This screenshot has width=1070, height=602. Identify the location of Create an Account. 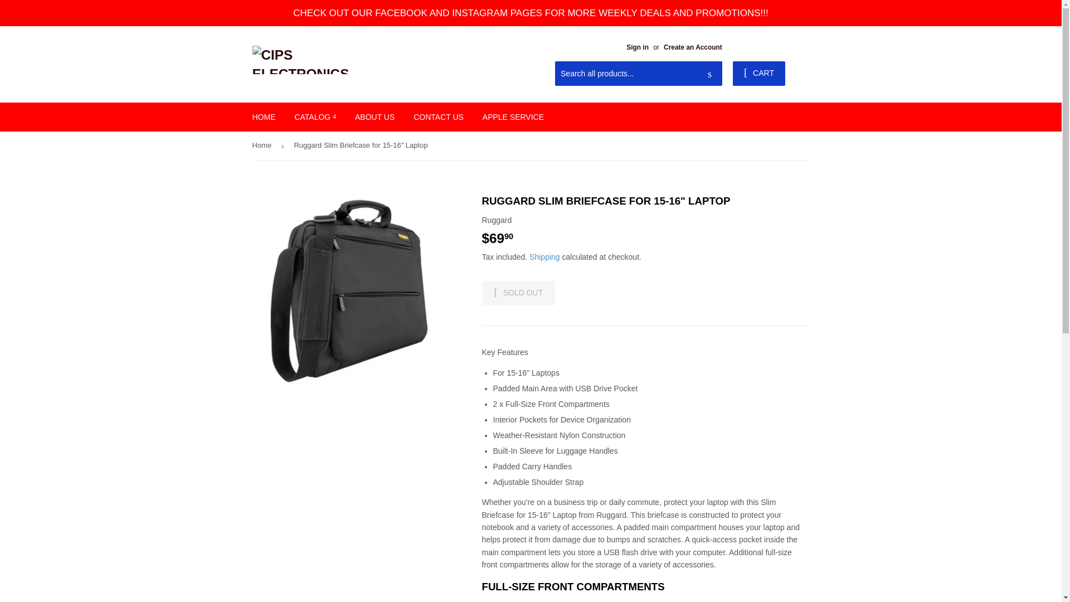
(693, 47).